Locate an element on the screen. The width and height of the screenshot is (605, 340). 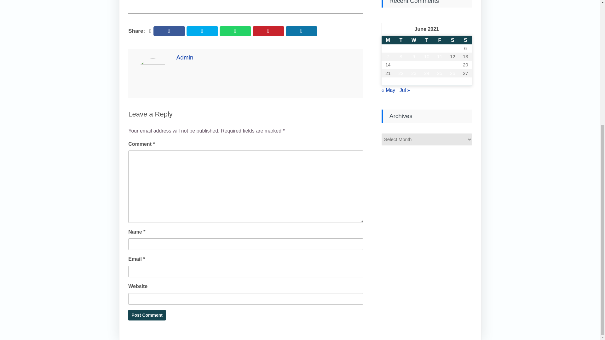
15 is located at coordinates (401, 65).